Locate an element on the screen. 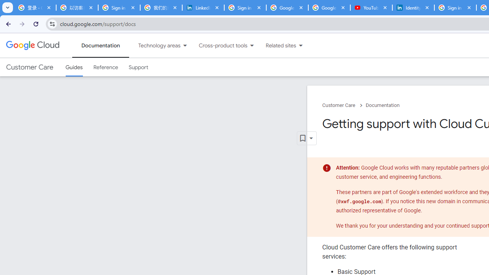 This screenshot has width=489, height=275. LinkedIn Privacy Policy is located at coordinates (203, 8).